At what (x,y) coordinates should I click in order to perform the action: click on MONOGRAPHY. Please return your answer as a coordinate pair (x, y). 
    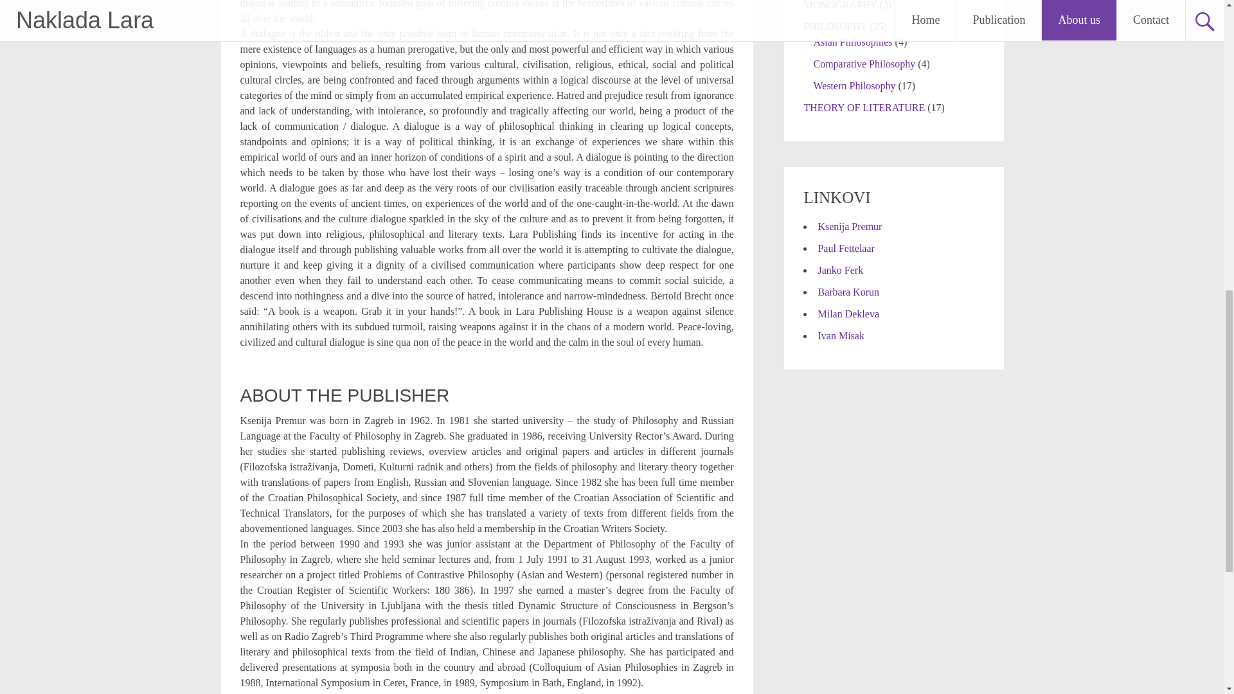
    Looking at the image, I should click on (839, 5).